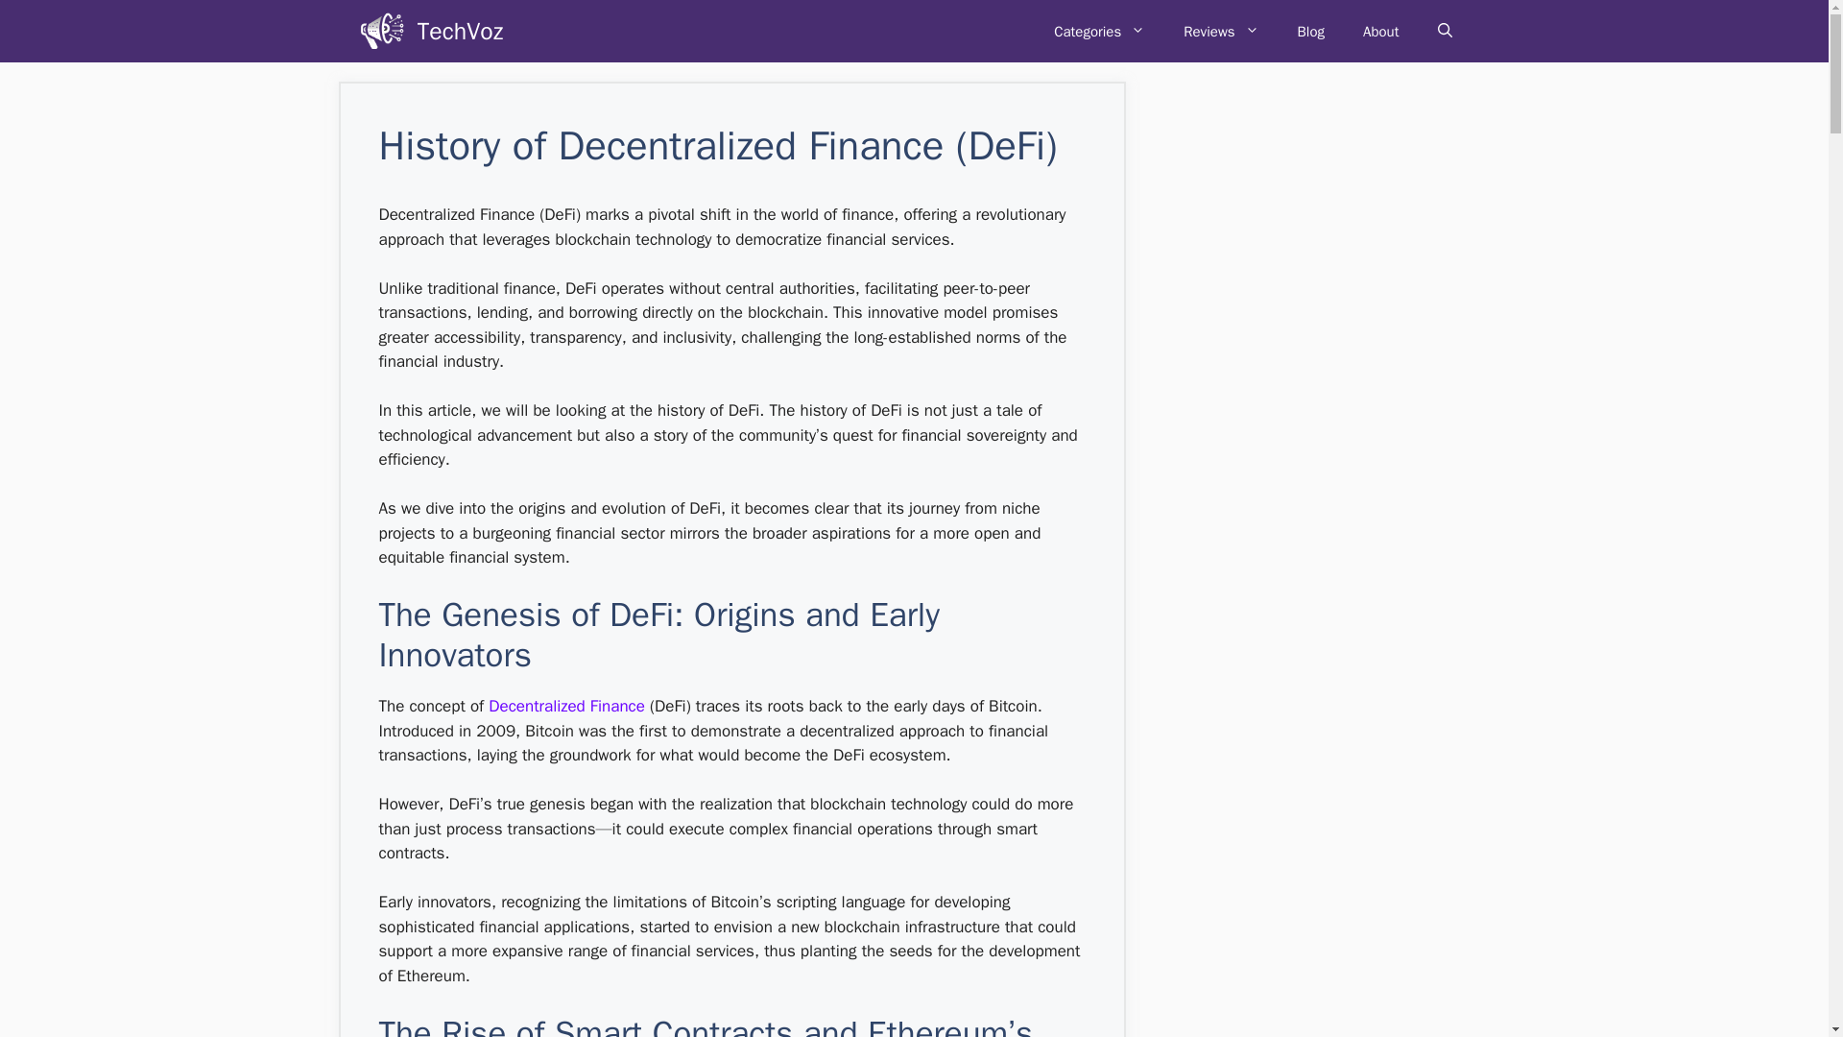 The image size is (1843, 1037). What do you see at coordinates (1221, 31) in the screenshot?
I see `Reviews` at bounding box center [1221, 31].